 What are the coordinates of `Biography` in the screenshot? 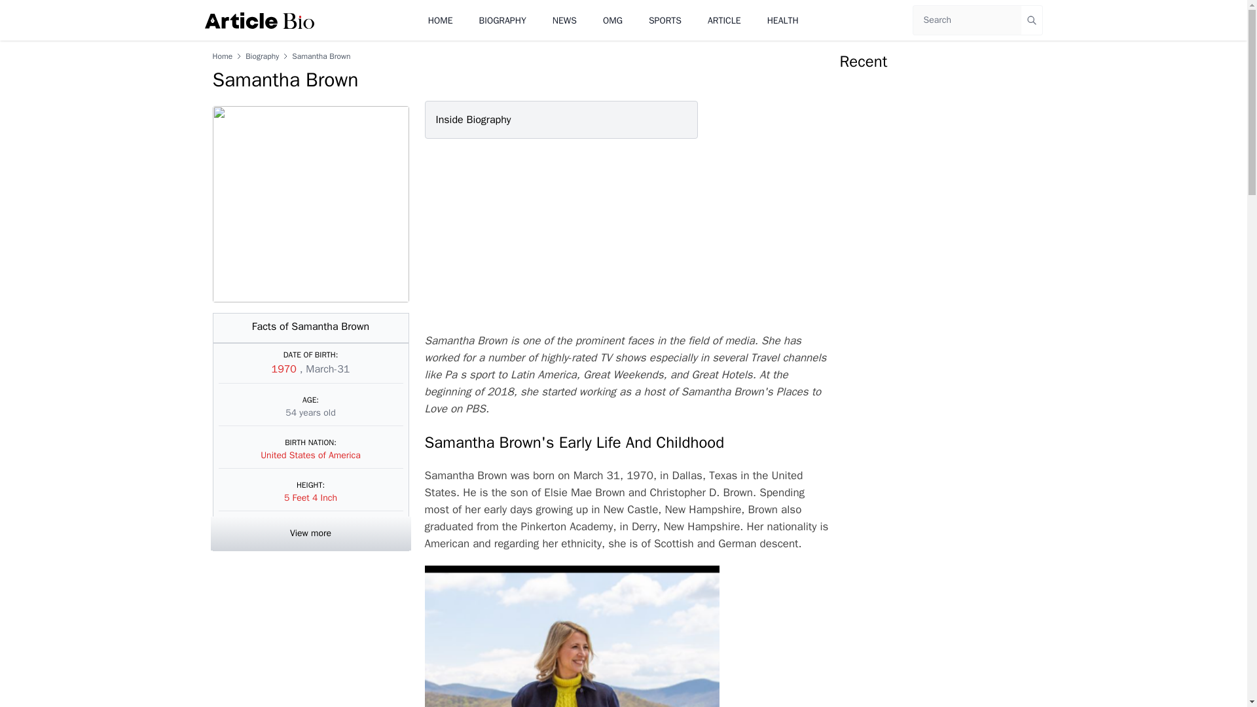 It's located at (262, 56).